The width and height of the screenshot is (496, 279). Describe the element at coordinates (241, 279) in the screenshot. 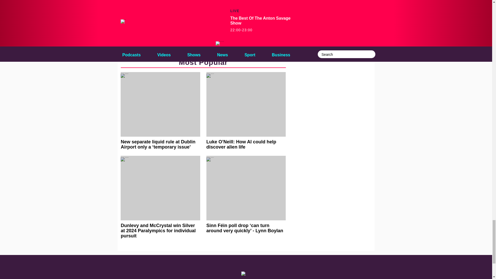

I see `competitions` at that location.